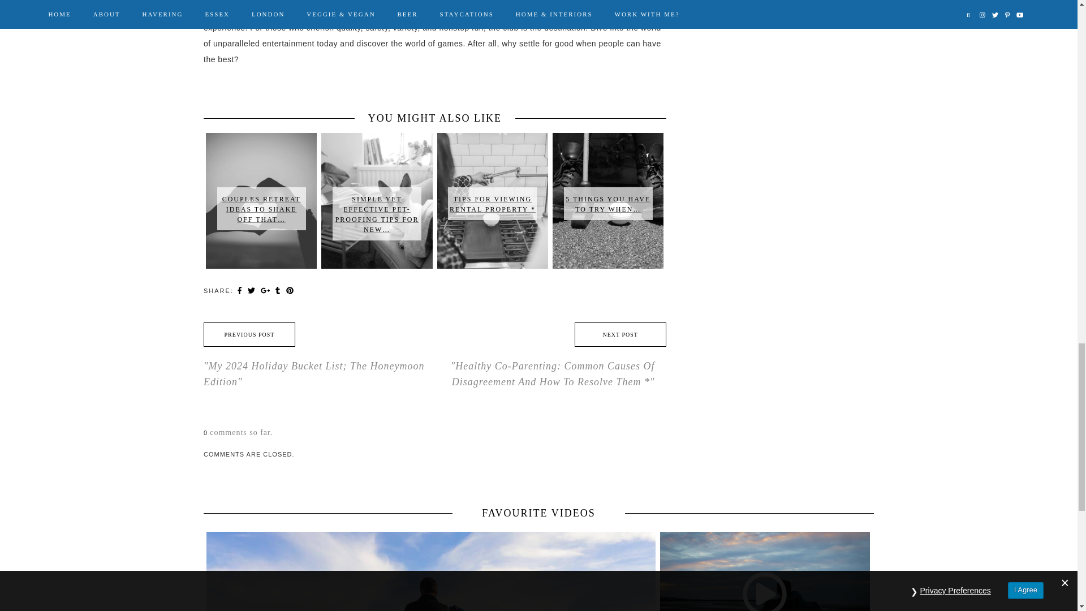 The height and width of the screenshot is (611, 1086). Describe the element at coordinates (241, 432) in the screenshot. I see `comments so far.` at that location.